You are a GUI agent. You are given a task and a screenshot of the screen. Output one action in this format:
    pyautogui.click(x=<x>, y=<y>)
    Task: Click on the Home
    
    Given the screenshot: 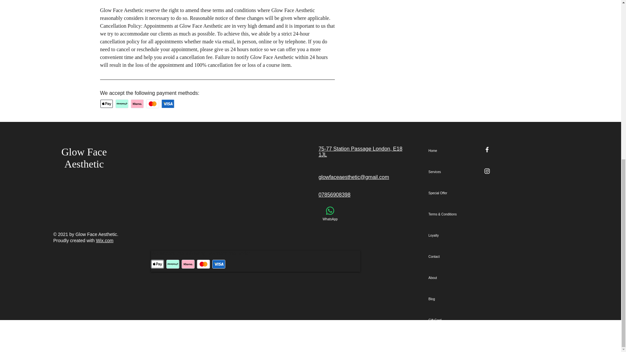 What is the action you would take?
    pyautogui.click(x=449, y=151)
    